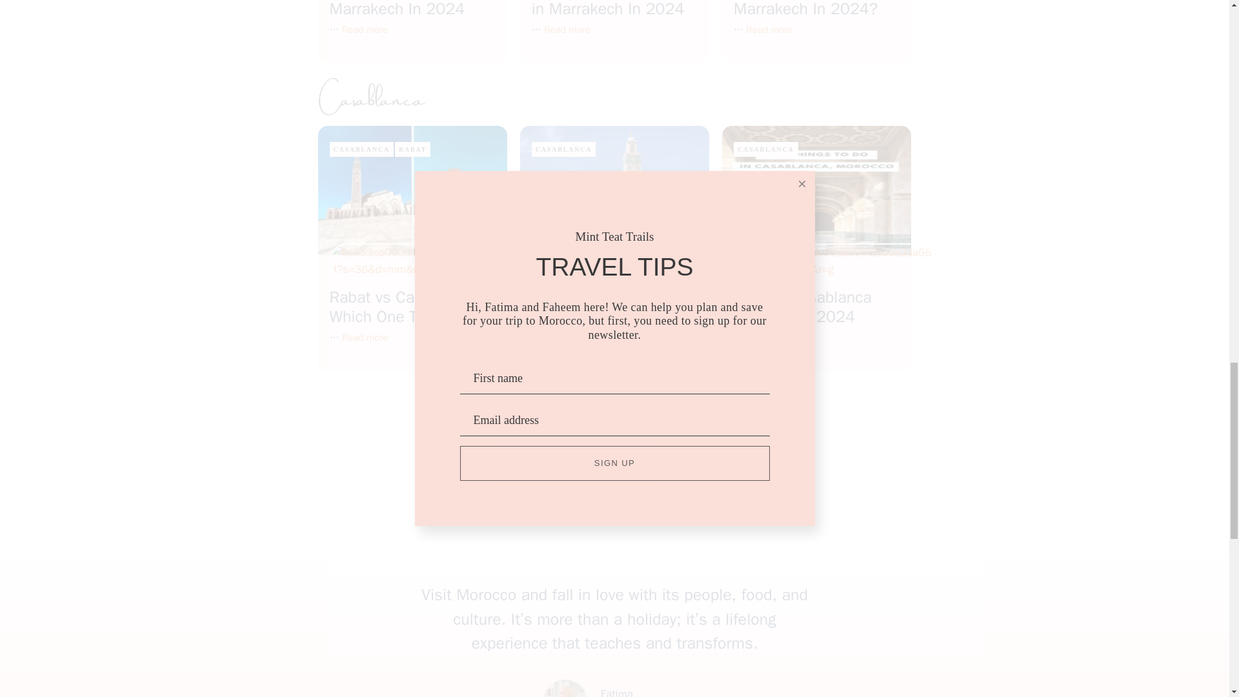 The image size is (1239, 697). Describe the element at coordinates (364, 338) in the screenshot. I see `Rabat vs Casablanca: Which One To Visit?` at that location.